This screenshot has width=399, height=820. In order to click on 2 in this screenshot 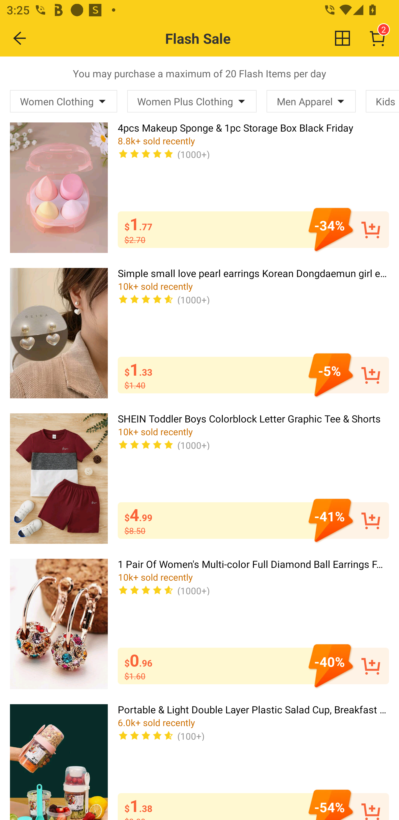, I will do `click(377, 38)`.